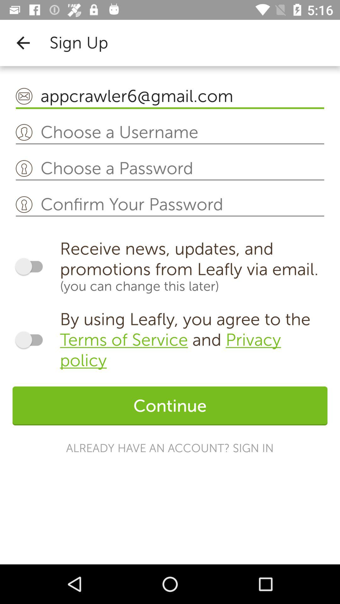 The width and height of the screenshot is (340, 604). Describe the element at coordinates (170, 96) in the screenshot. I see `jump to the appcrawler6@gmail.com` at that location.